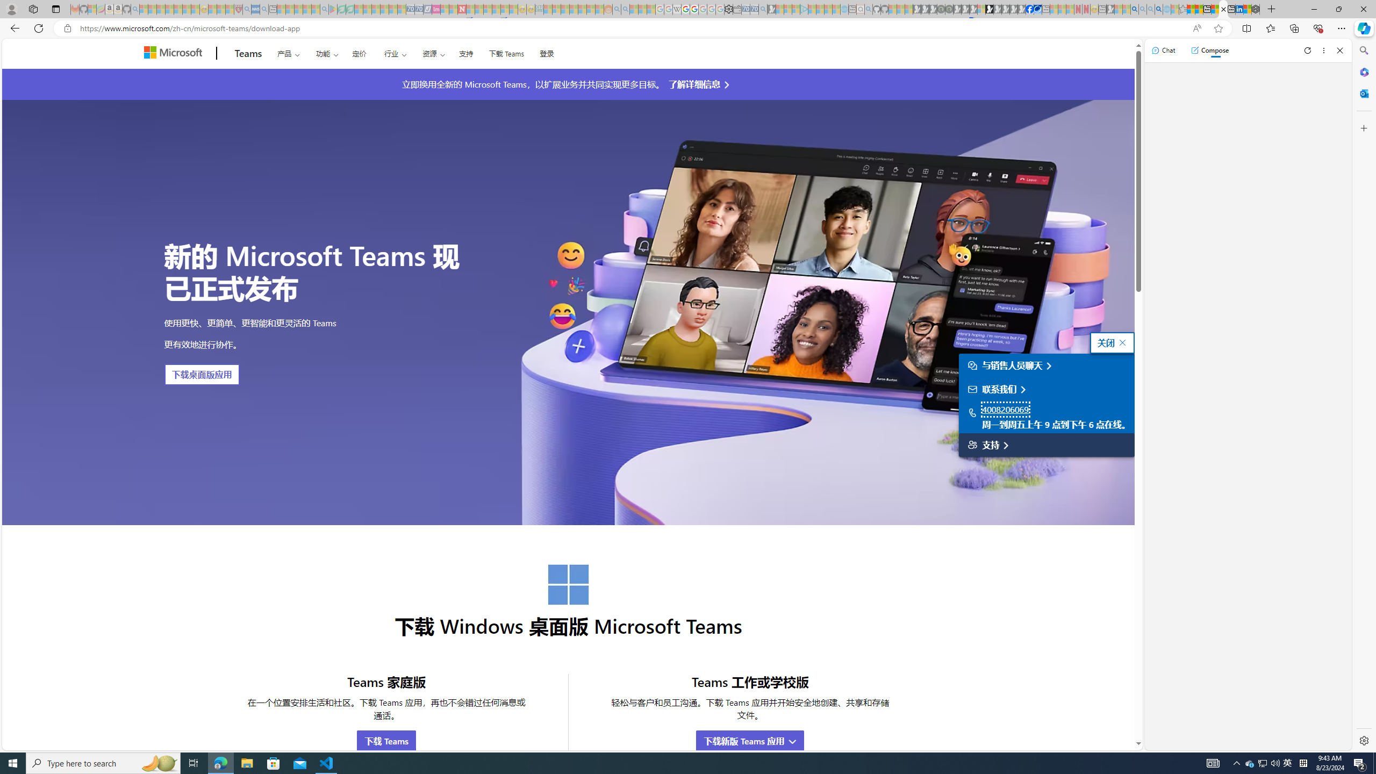 The height and width of the screenshot is (774, 1376). Describe the element at coordinates (479, 9) in the screenshot. I see `14 Common Myths Debunked By Scientific Facts - Sleeping` at that location.